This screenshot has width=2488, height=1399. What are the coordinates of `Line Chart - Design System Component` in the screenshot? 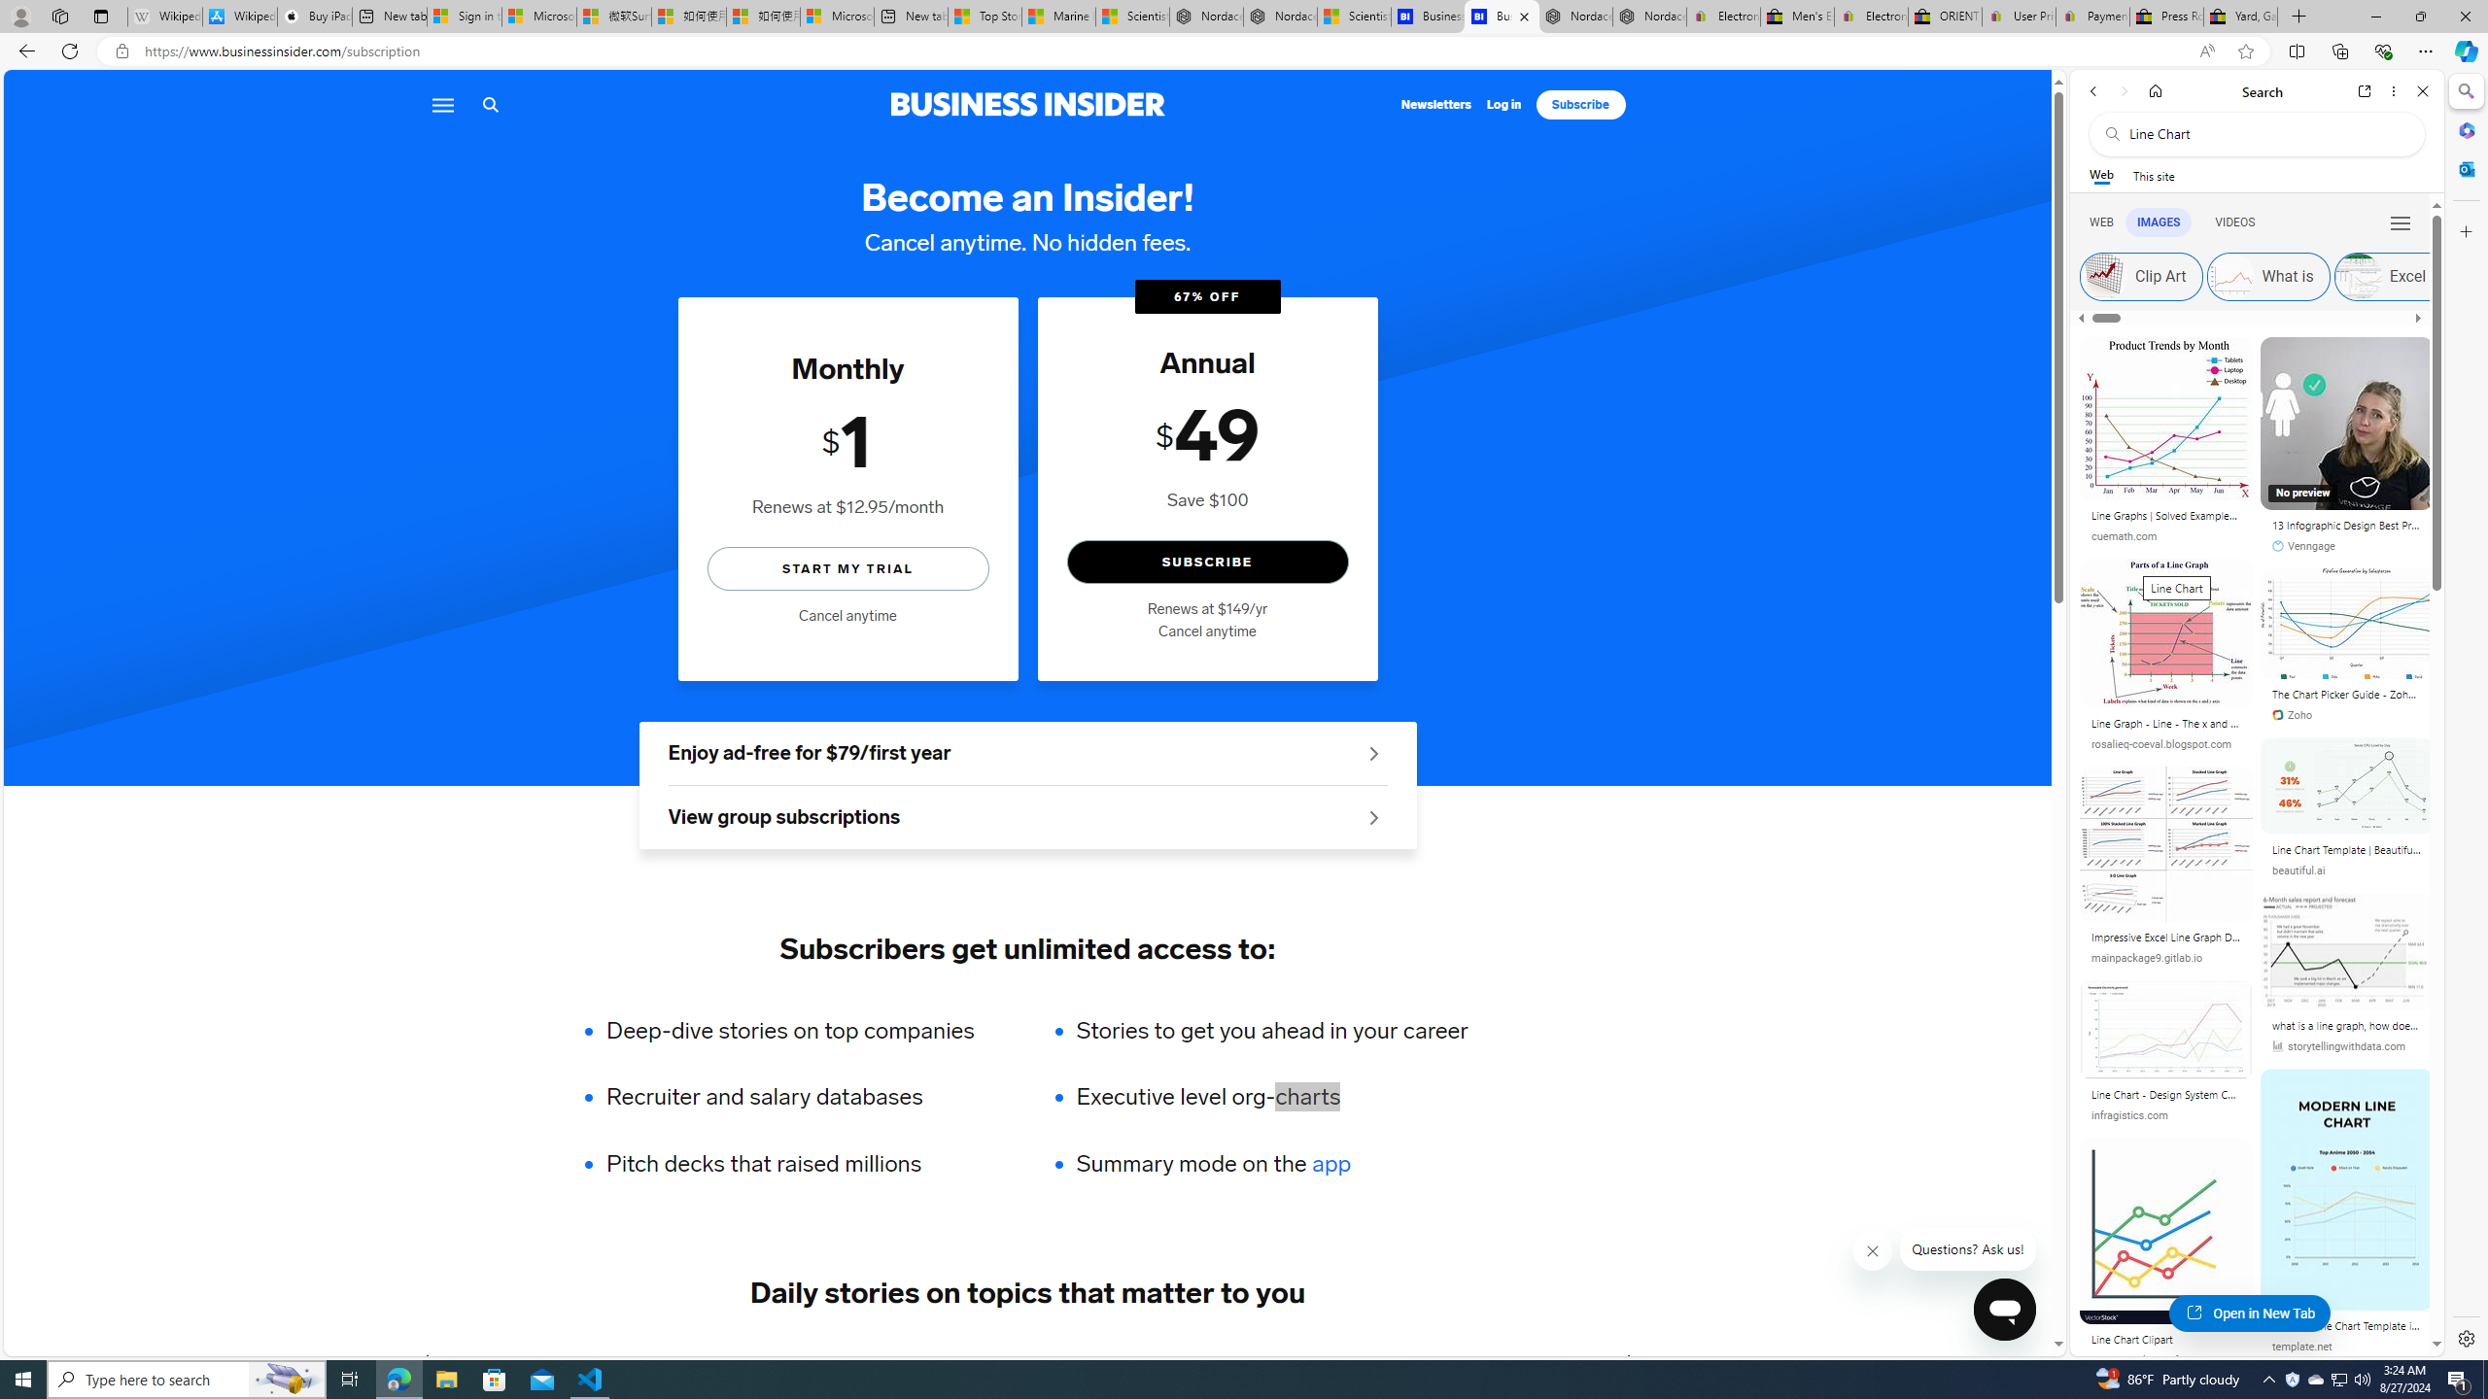 It's located at (2166, 1097).